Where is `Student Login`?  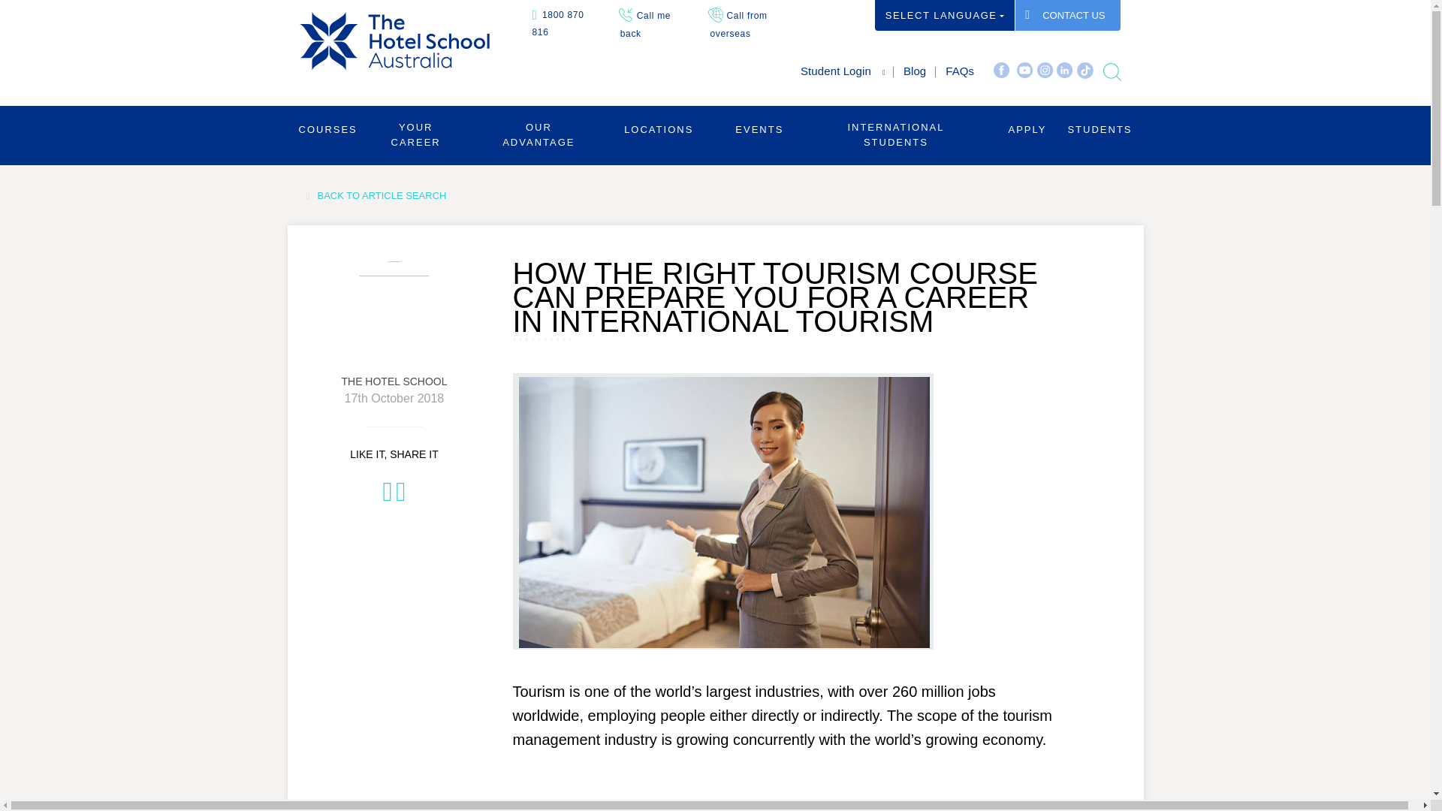
Student Login is located at coordinates (835, 71).